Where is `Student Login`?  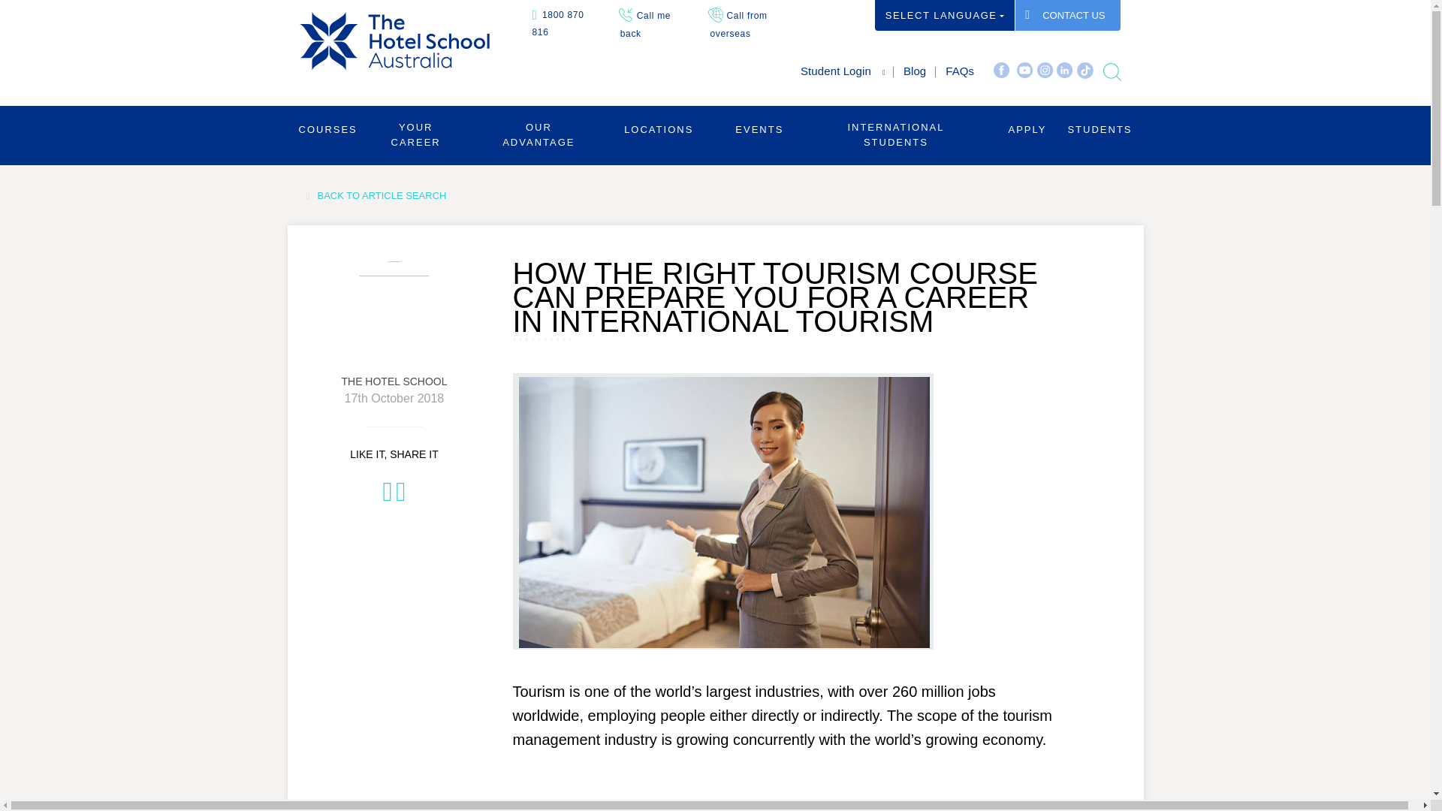
Student Login is located at coordinates (835, 71).